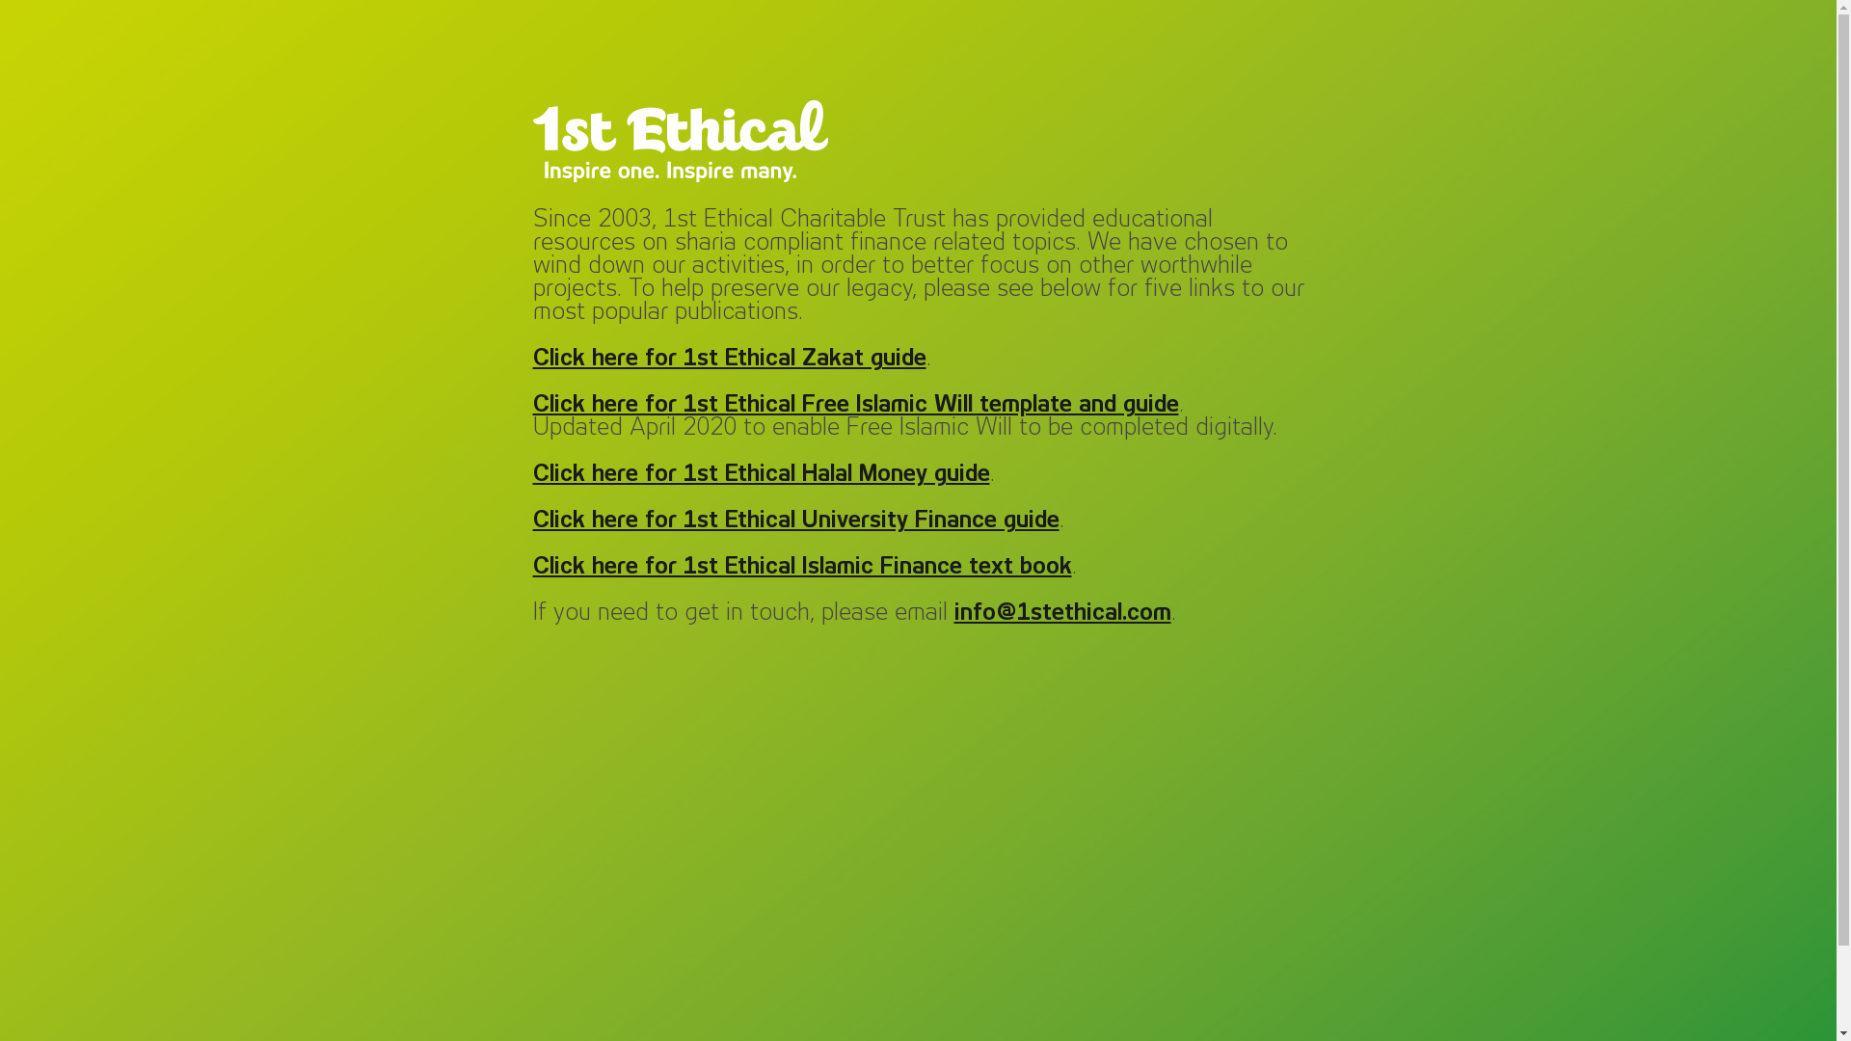  I want to click on Click here for 1st Ethical Halal Money guide, so click(761, 474).